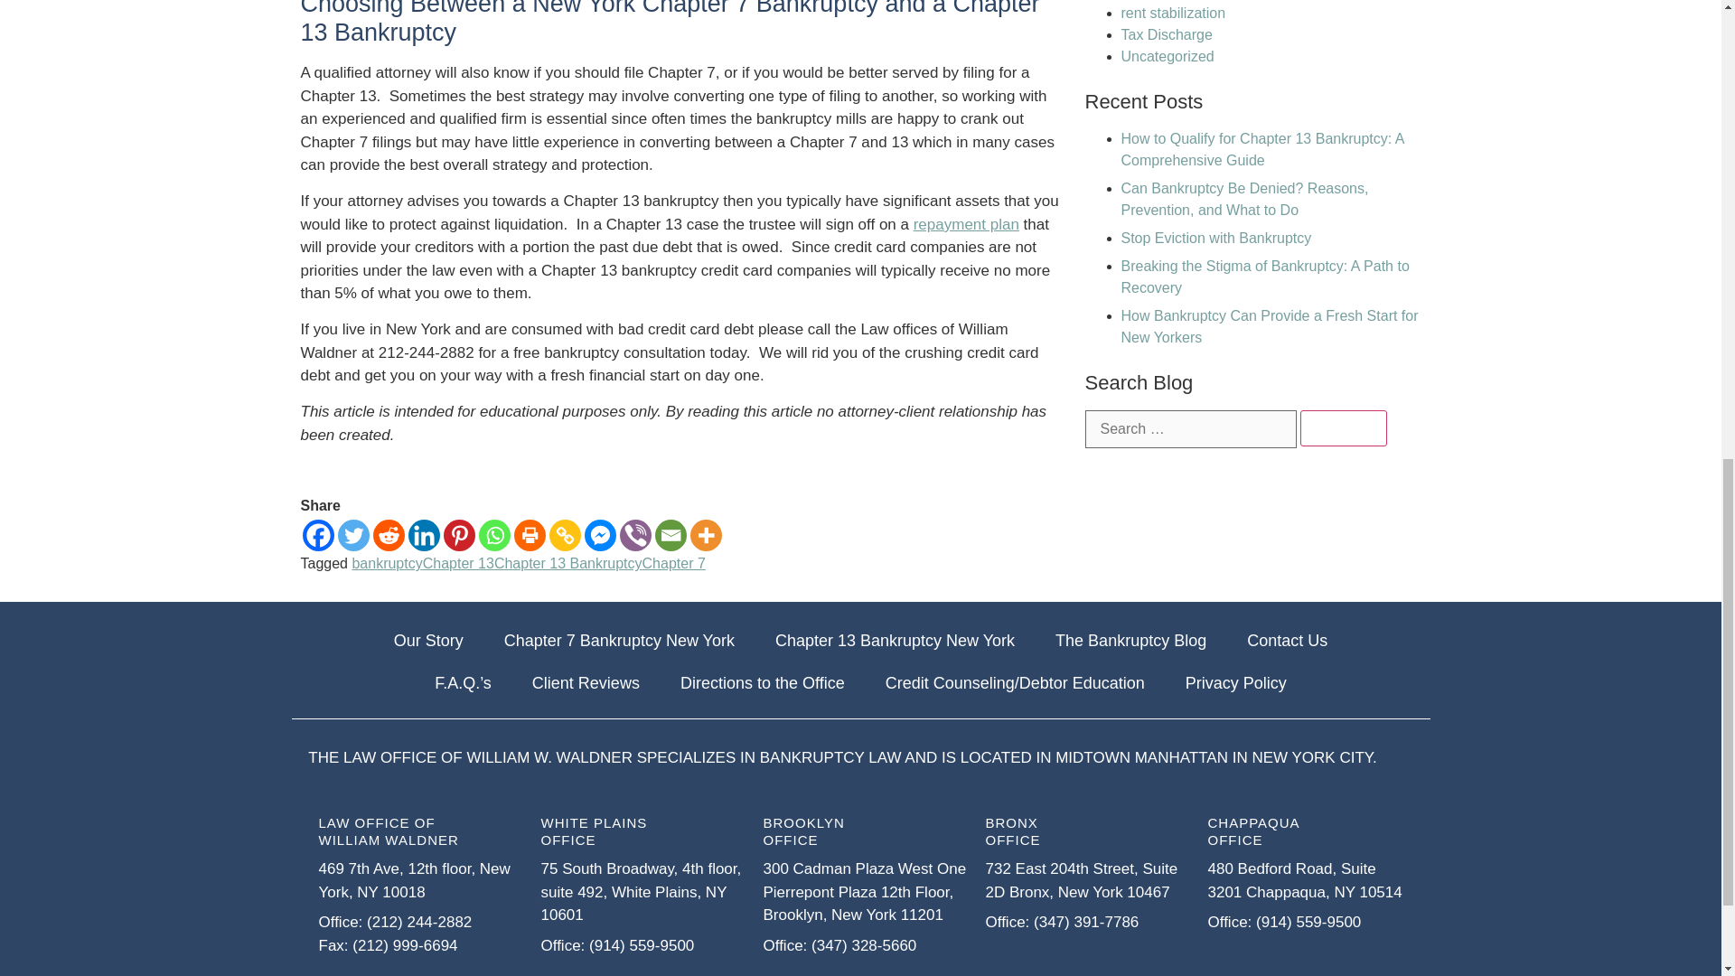 This screenshot has height=976, width=1735. What do you see at coordinates (1343, 427) in the screenshot?
I see `Search` at bounding box center [1343, 427].